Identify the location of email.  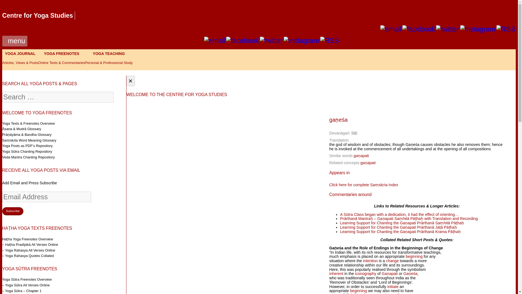
(214, 41).